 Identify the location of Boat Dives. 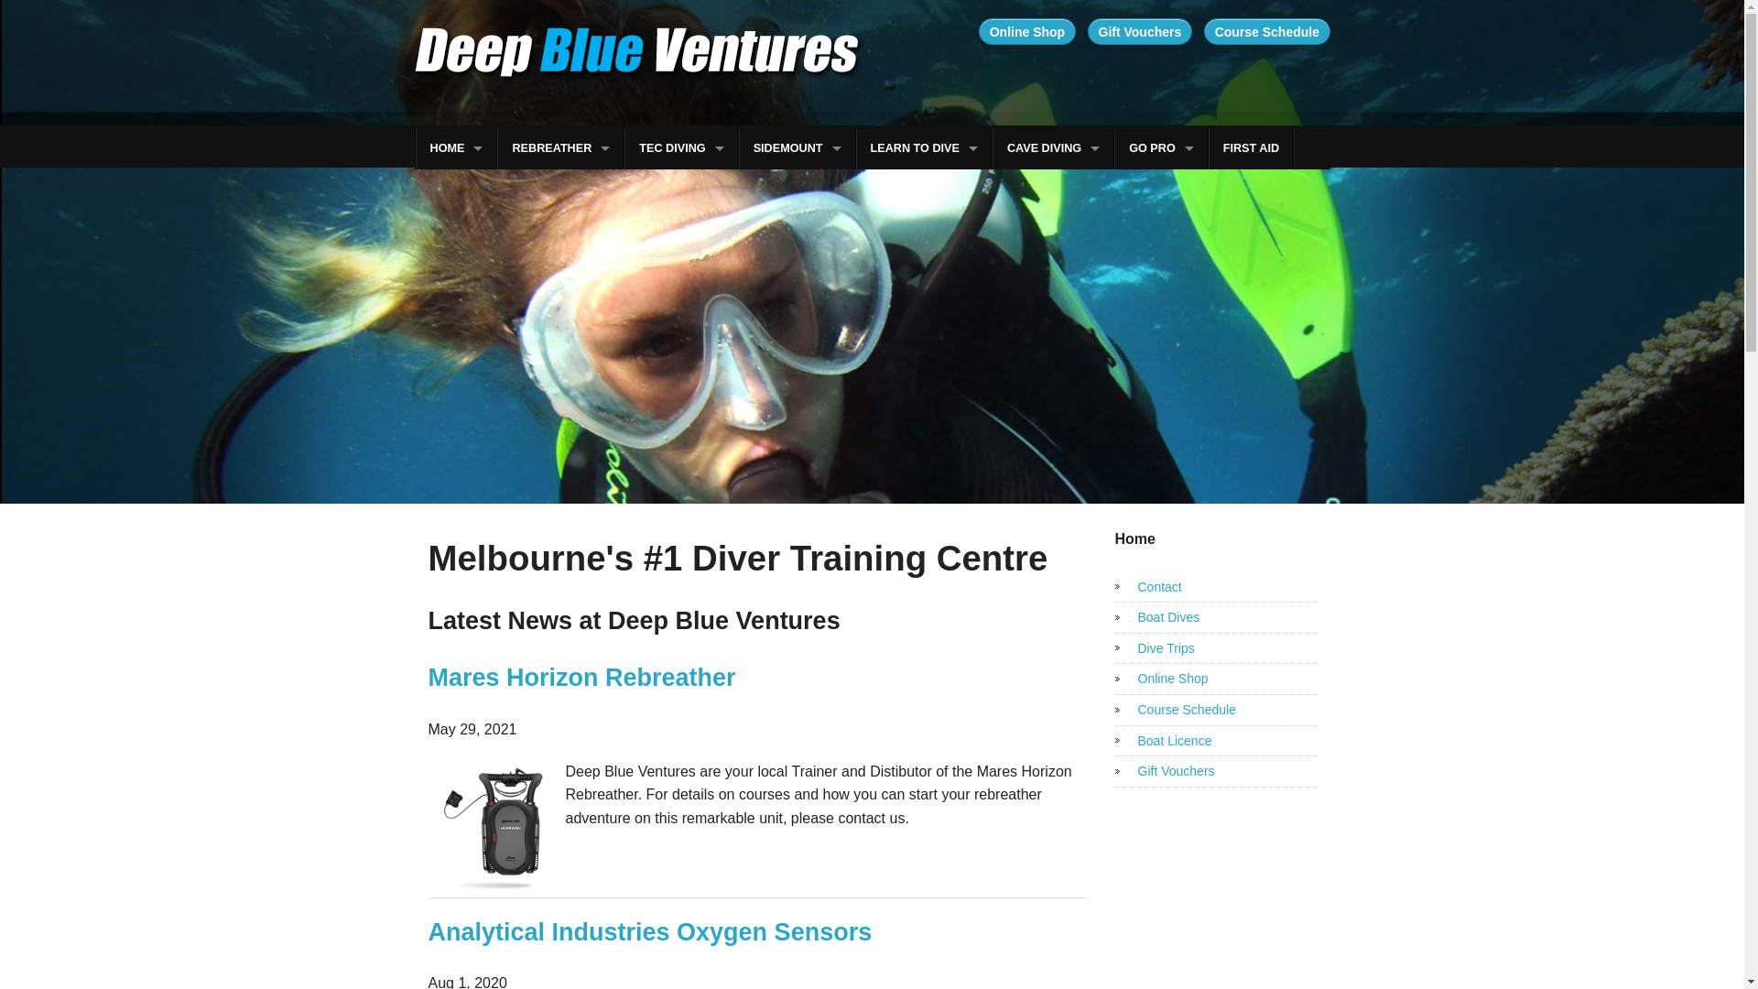
(1216, 617).